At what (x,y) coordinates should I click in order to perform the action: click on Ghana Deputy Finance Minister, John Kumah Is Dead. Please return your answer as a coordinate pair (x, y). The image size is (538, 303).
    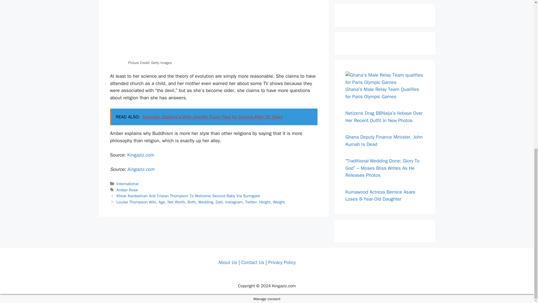
    Looking at the image, I should click on (384, 141).